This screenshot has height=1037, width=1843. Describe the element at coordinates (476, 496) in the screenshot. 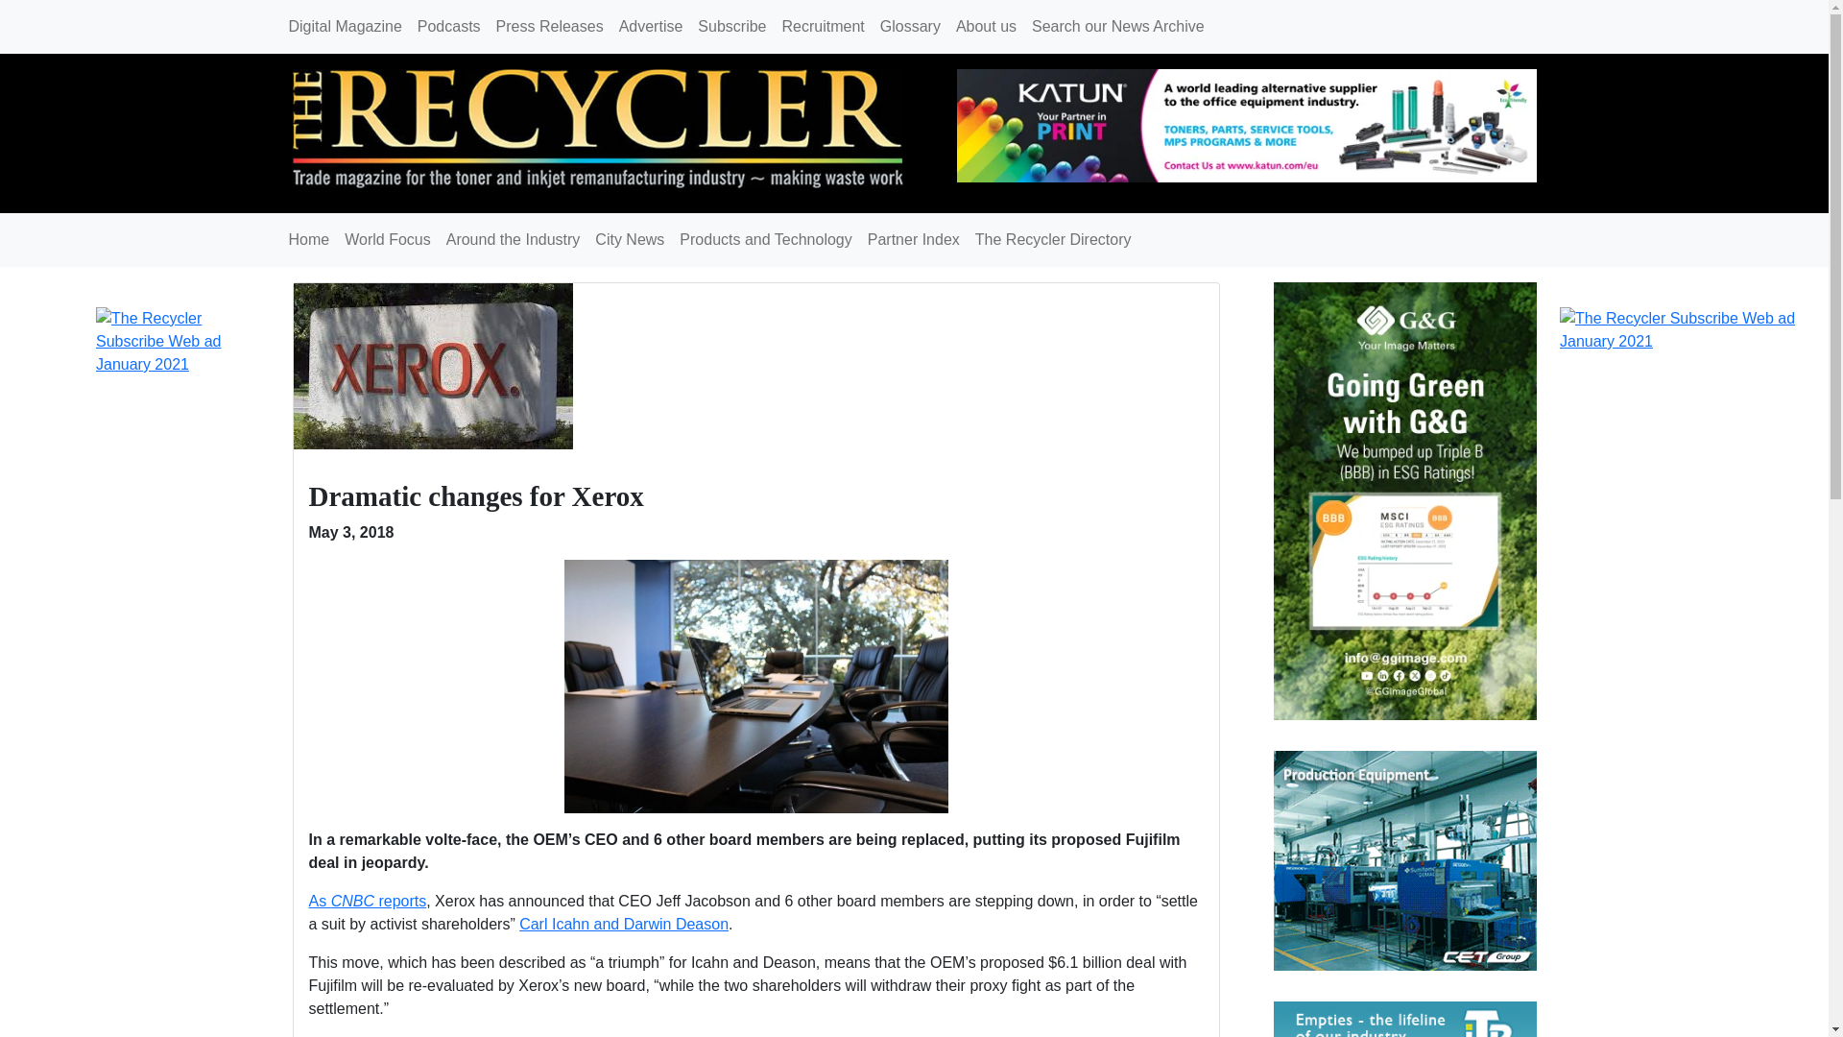

I see `Dramatic changes for Xerox` at that location.